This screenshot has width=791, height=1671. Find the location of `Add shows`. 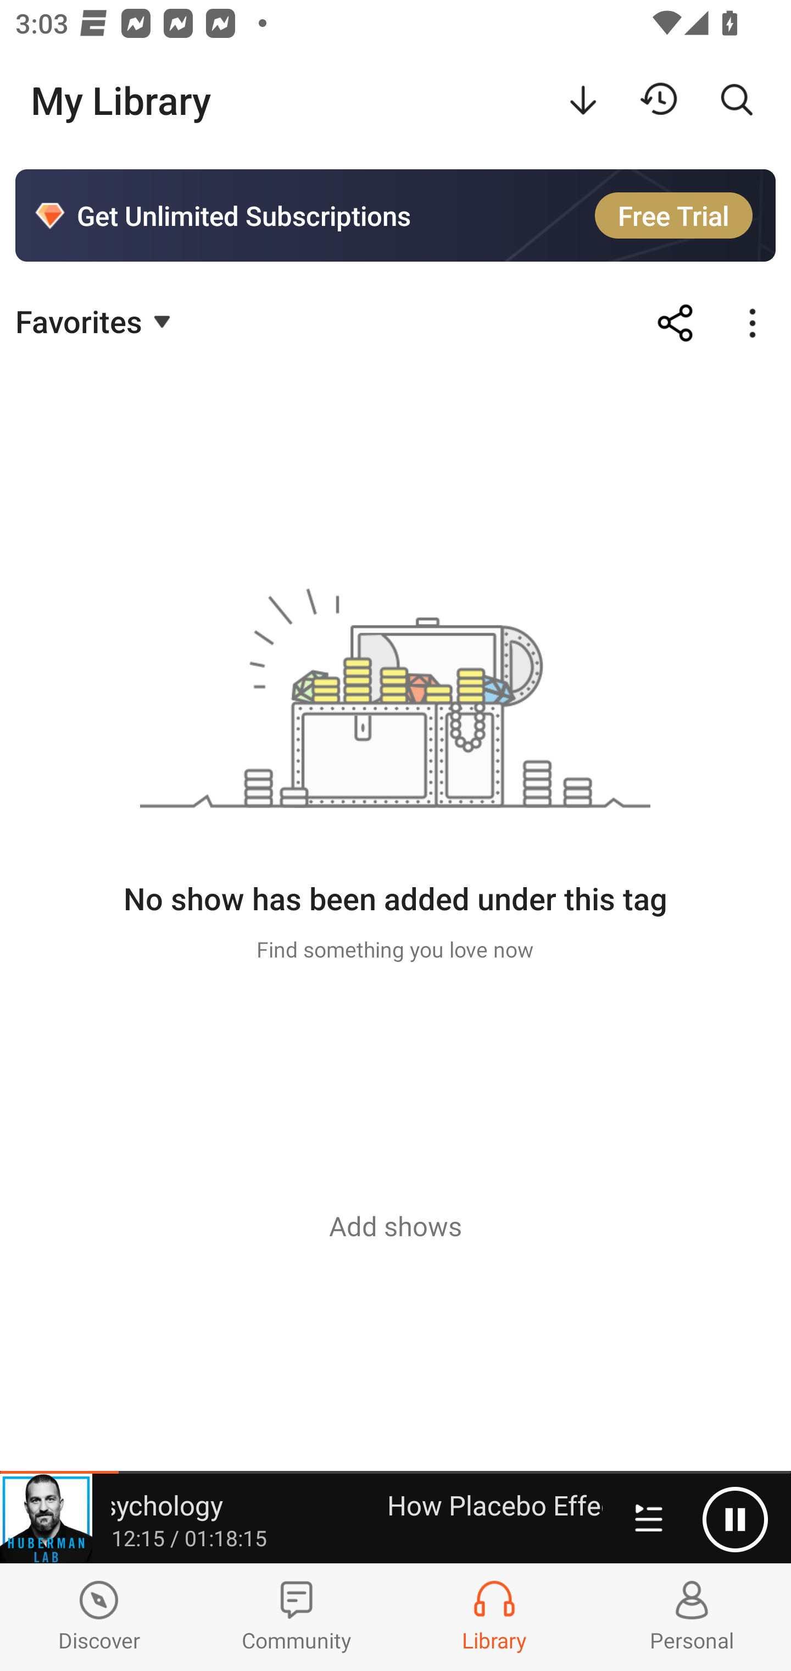

Add shows is located at coordinates (396, 1226).